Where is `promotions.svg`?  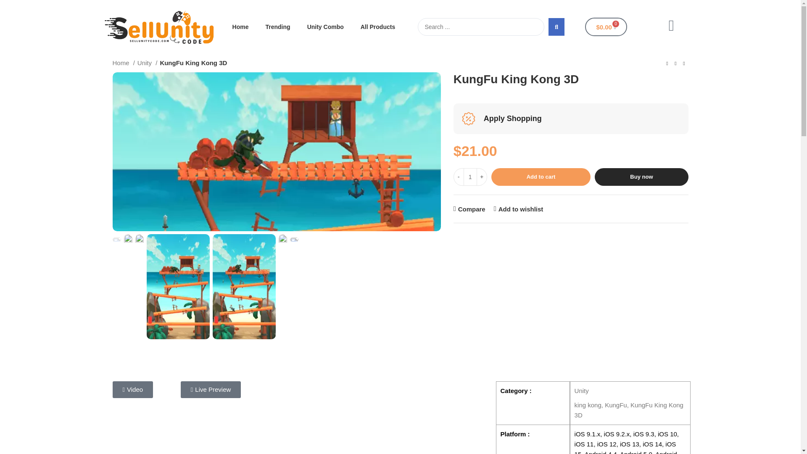 promotions.svg is located at coordinates (468, 119).